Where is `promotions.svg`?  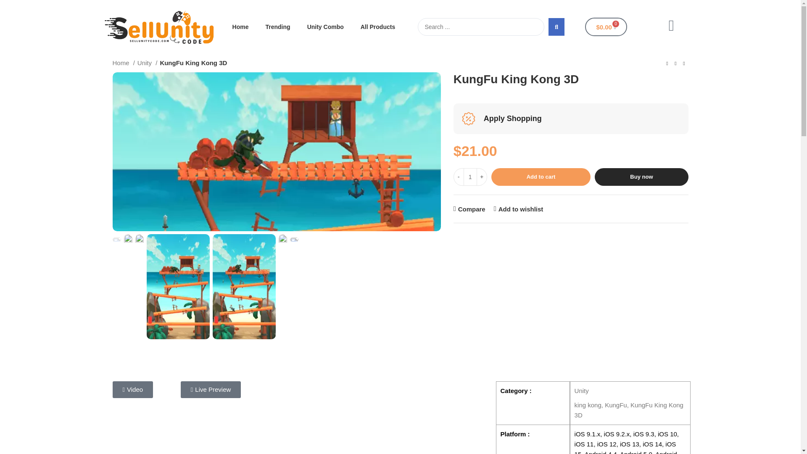 promotions.svg is located at coordinates (468, 119).